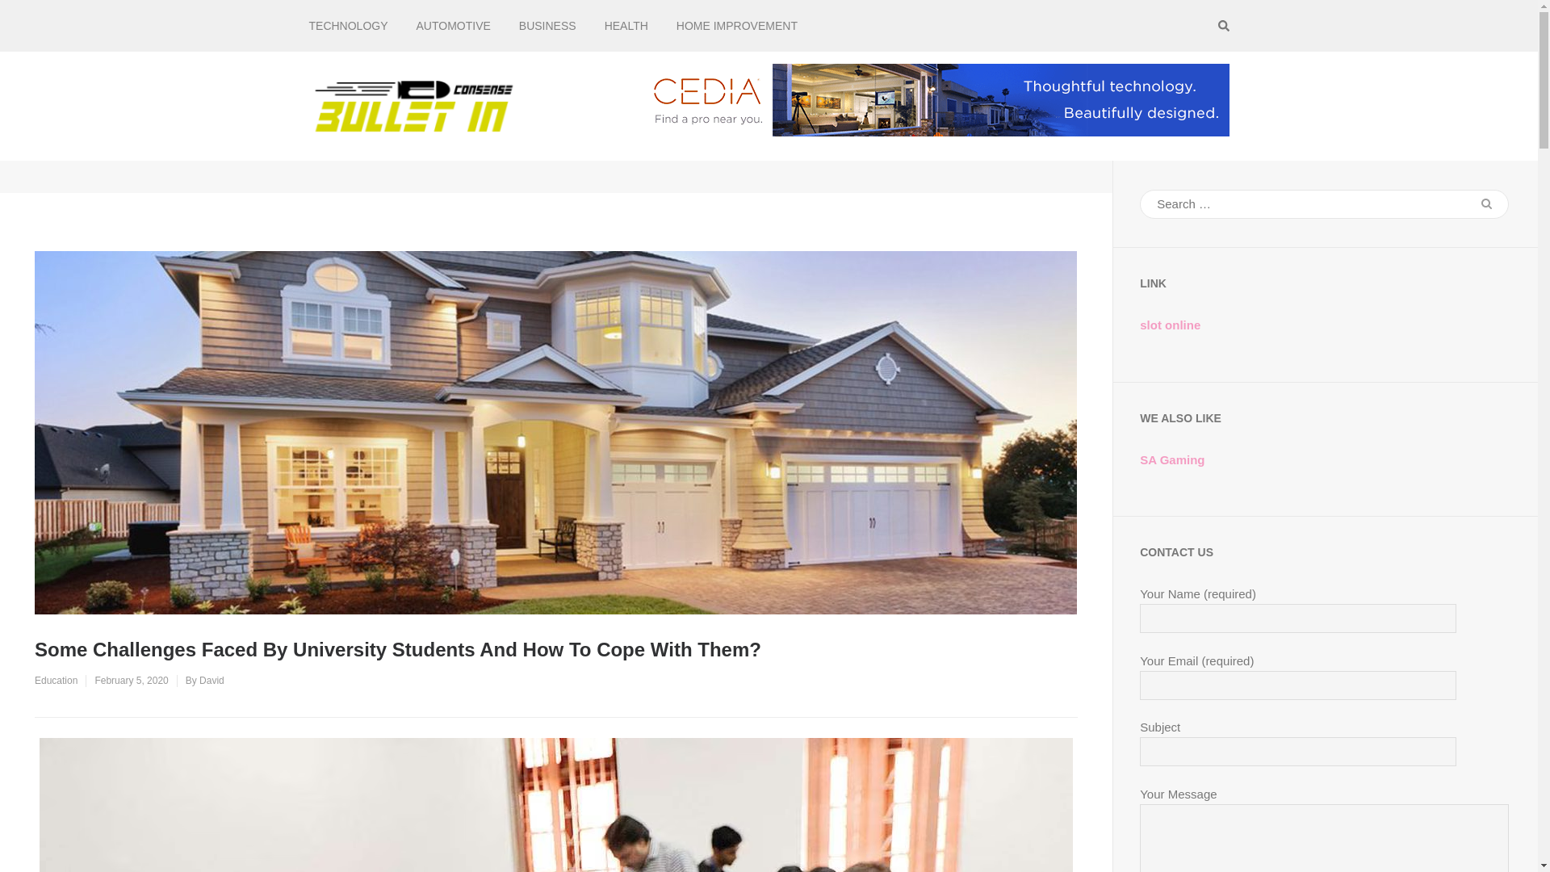 This screenshot has height=872, width=1550. I want to click on AUTOMOTIVE, so click(454, 26).